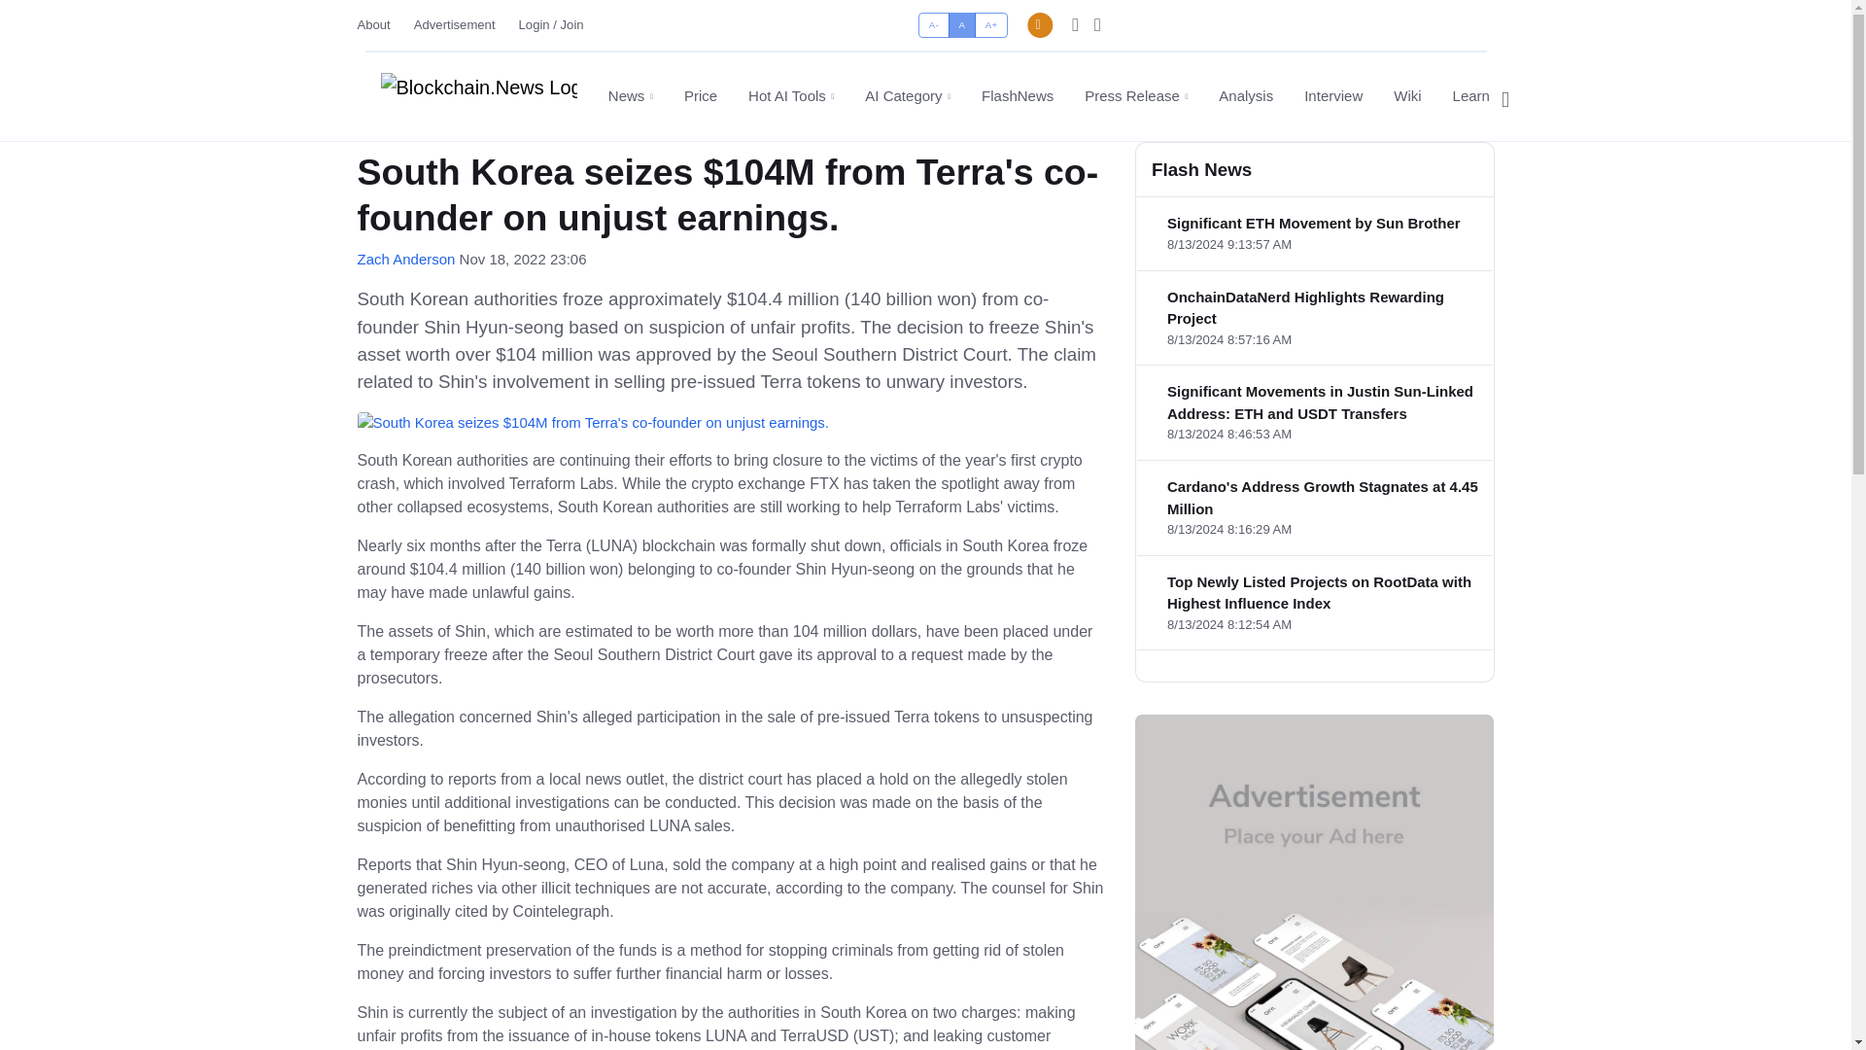  What do you see at coordinates (380, 24) in the screenshot?
I see `About` at bounding box center [380, 24].